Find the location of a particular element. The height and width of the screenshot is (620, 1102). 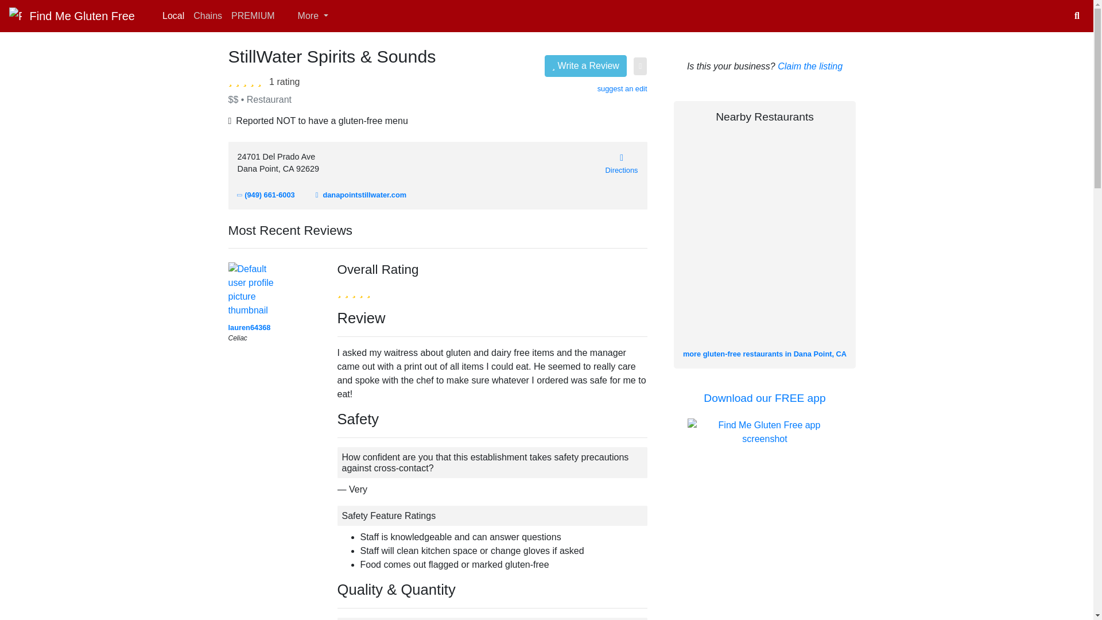

Write a Review is located at coordinates (585, 65).